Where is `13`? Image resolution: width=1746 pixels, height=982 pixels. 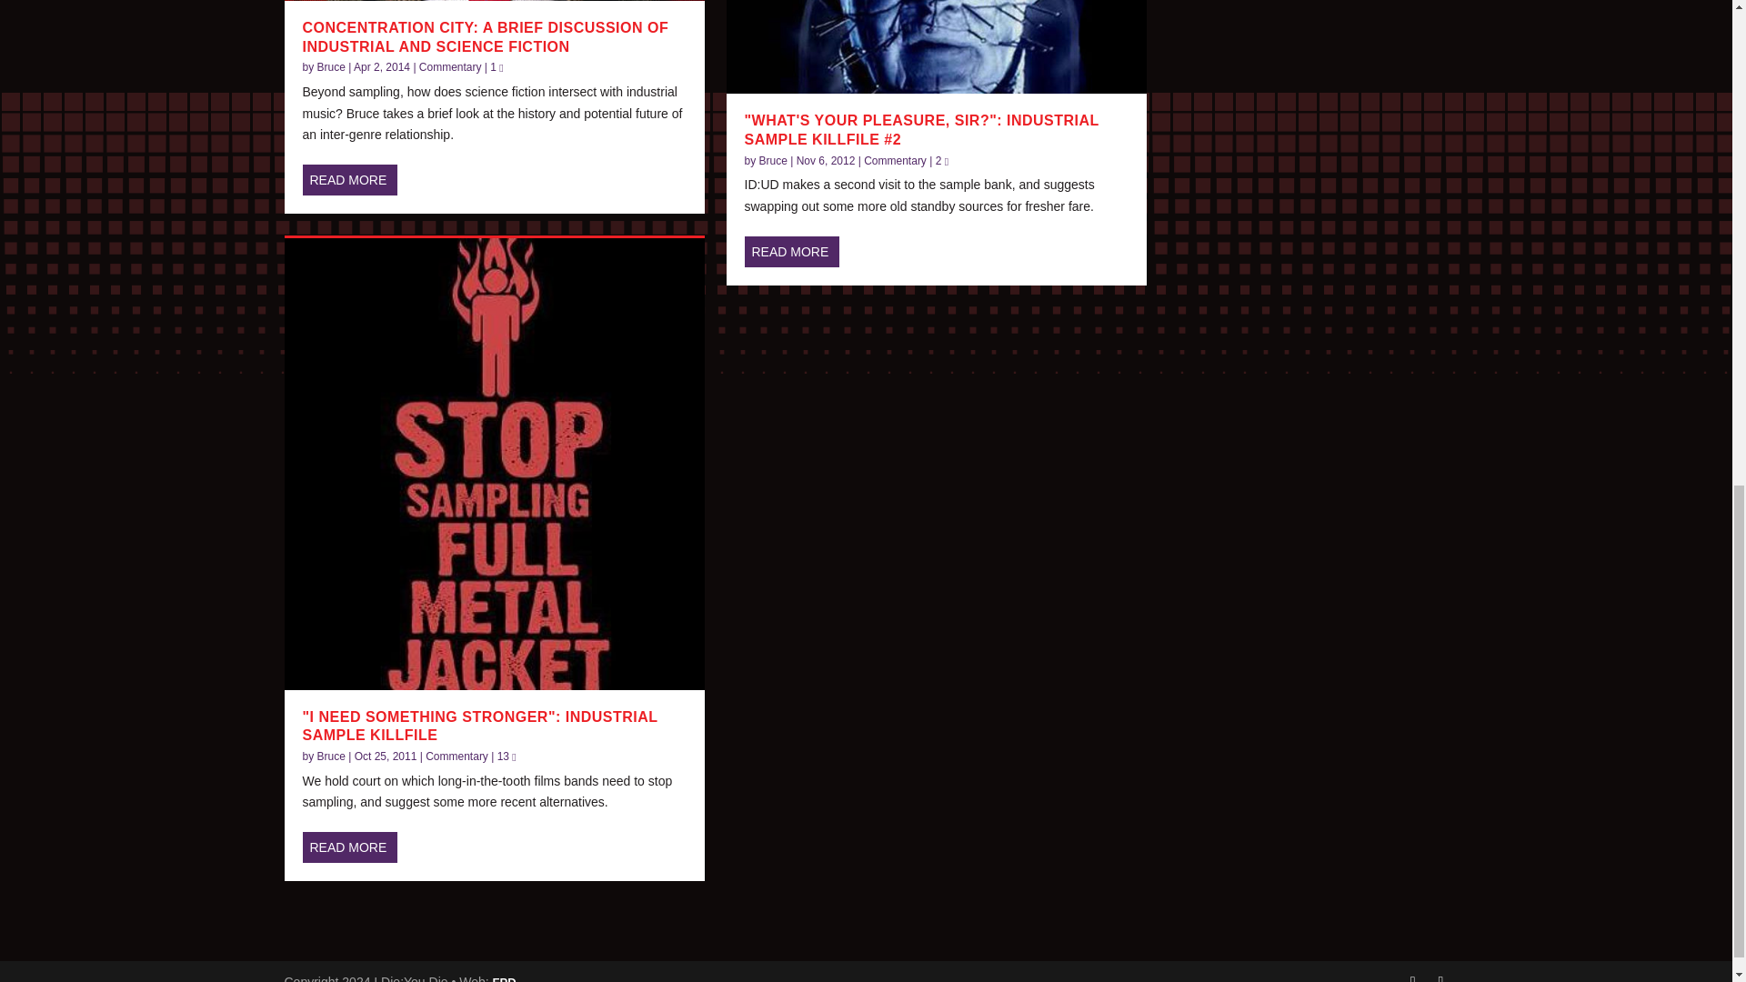
13 is located at coordinates (507, 757).